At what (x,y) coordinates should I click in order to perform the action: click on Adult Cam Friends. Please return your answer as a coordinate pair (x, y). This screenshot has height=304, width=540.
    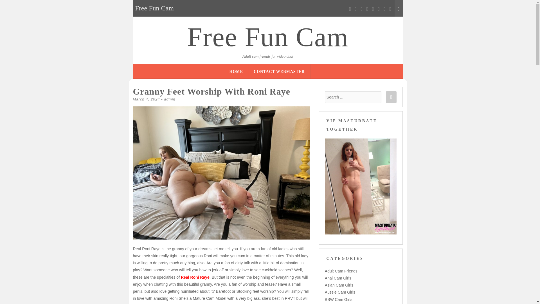
    Looking at the image, I should click on (341, 271).